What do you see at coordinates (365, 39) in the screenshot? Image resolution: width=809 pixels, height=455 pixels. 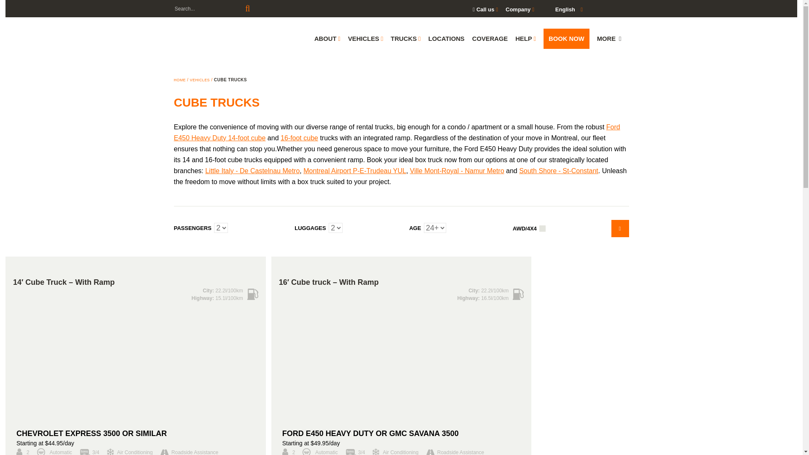 I see `VEHICLES` at bounding box center [365, 39].